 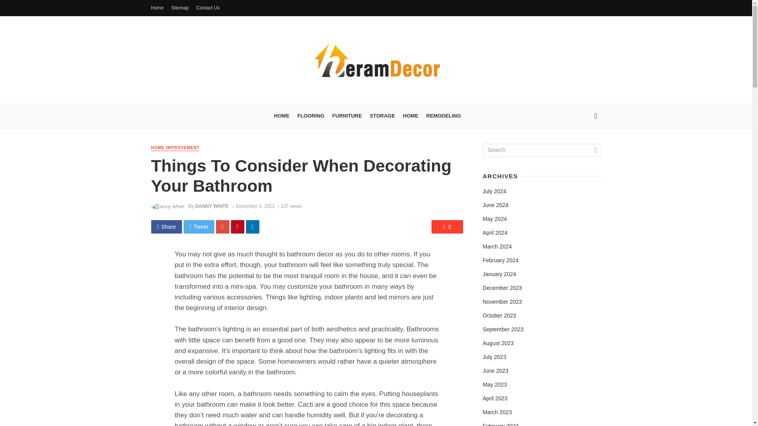 I want to click on 0, so click(x=447, y=226).